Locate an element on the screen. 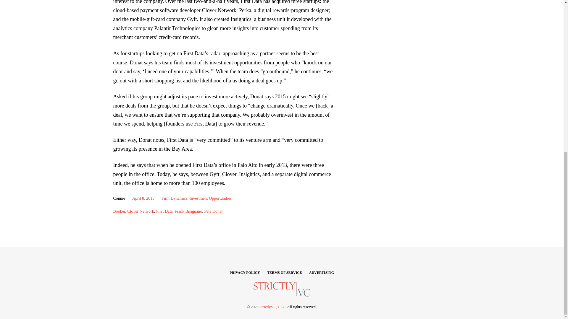  Investment Opportunities is located at coordinates (211, 198).